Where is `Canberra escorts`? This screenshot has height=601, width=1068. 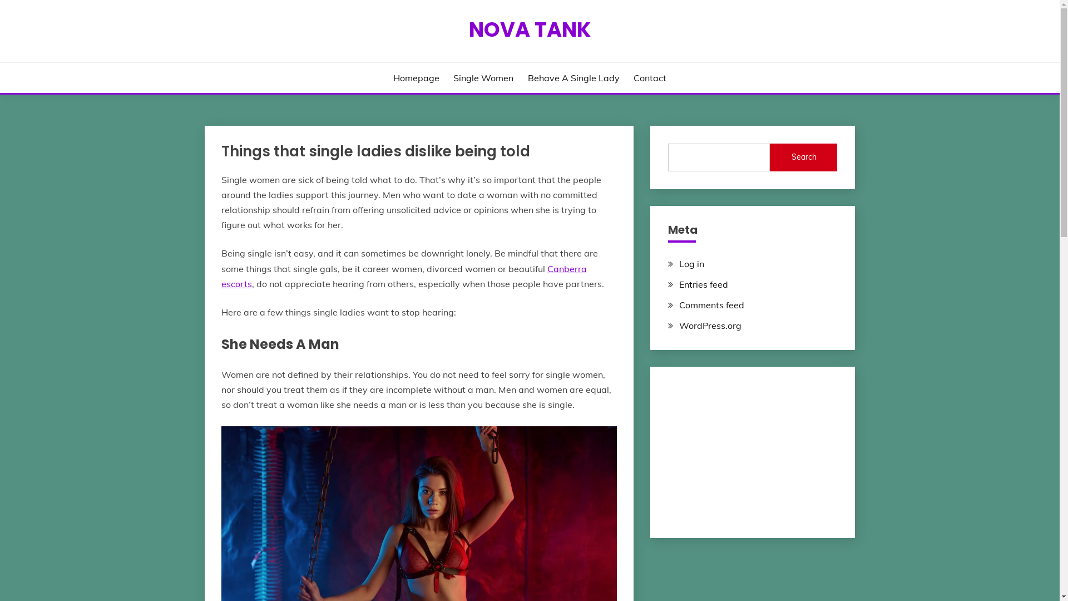
Canberra escorts is located at coordinates (404, 276).